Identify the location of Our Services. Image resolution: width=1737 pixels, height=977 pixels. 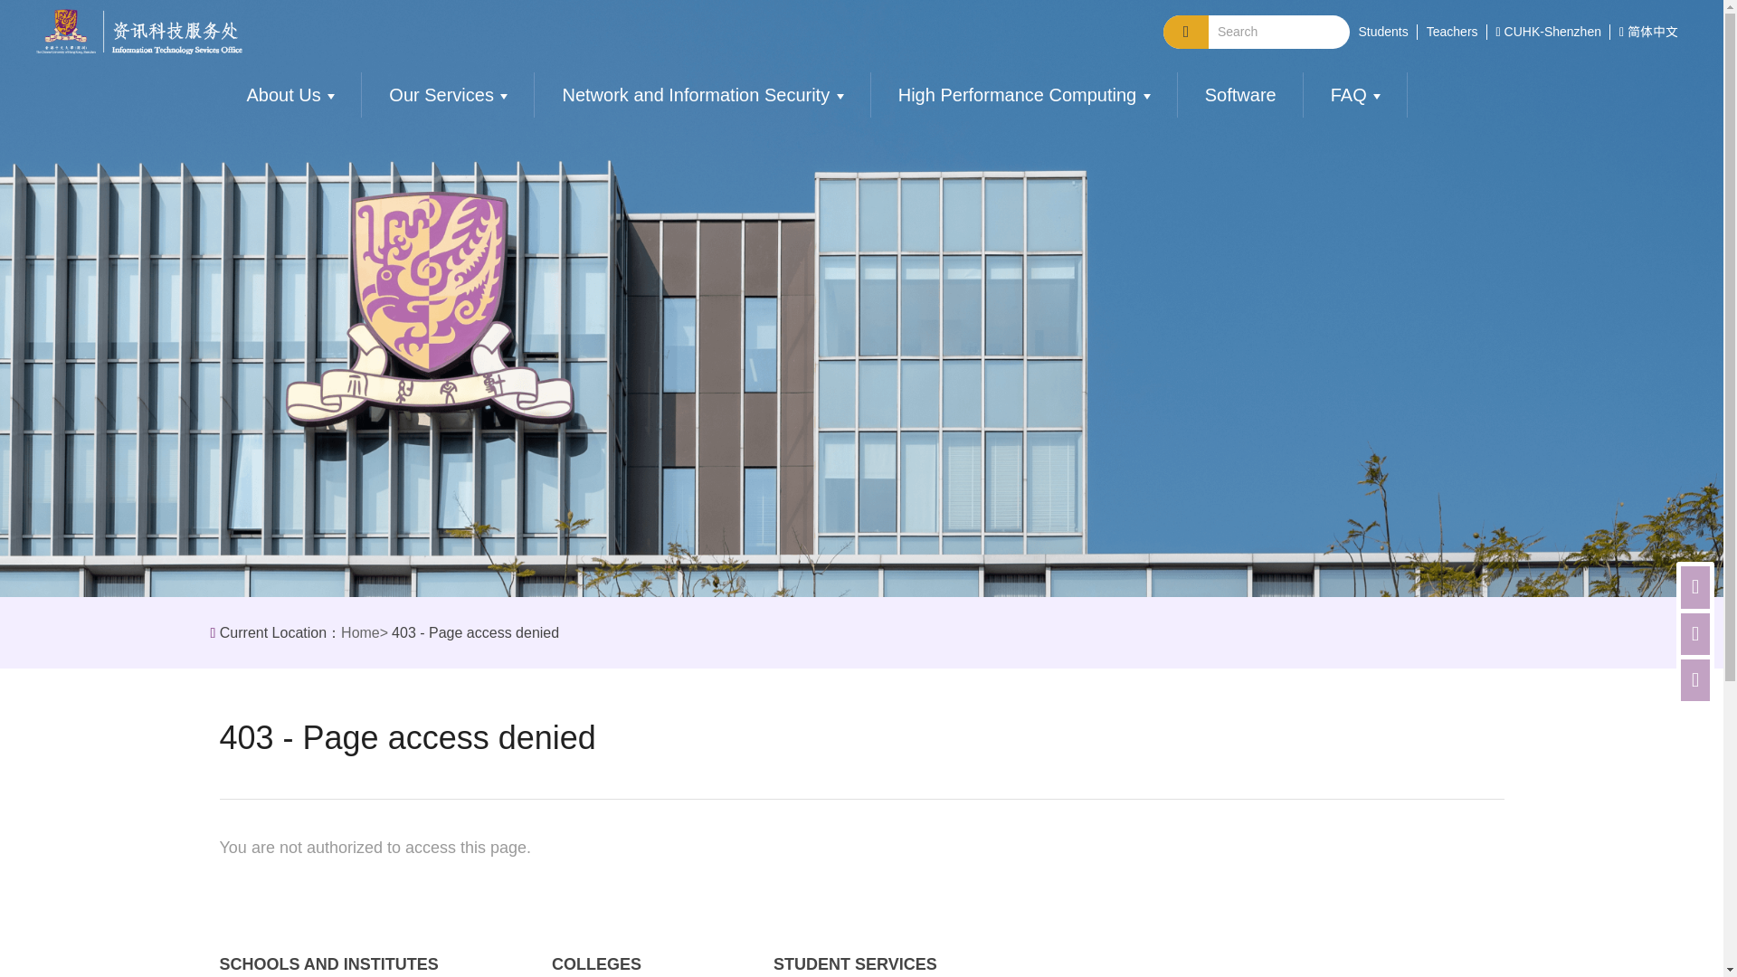
(441, 94).